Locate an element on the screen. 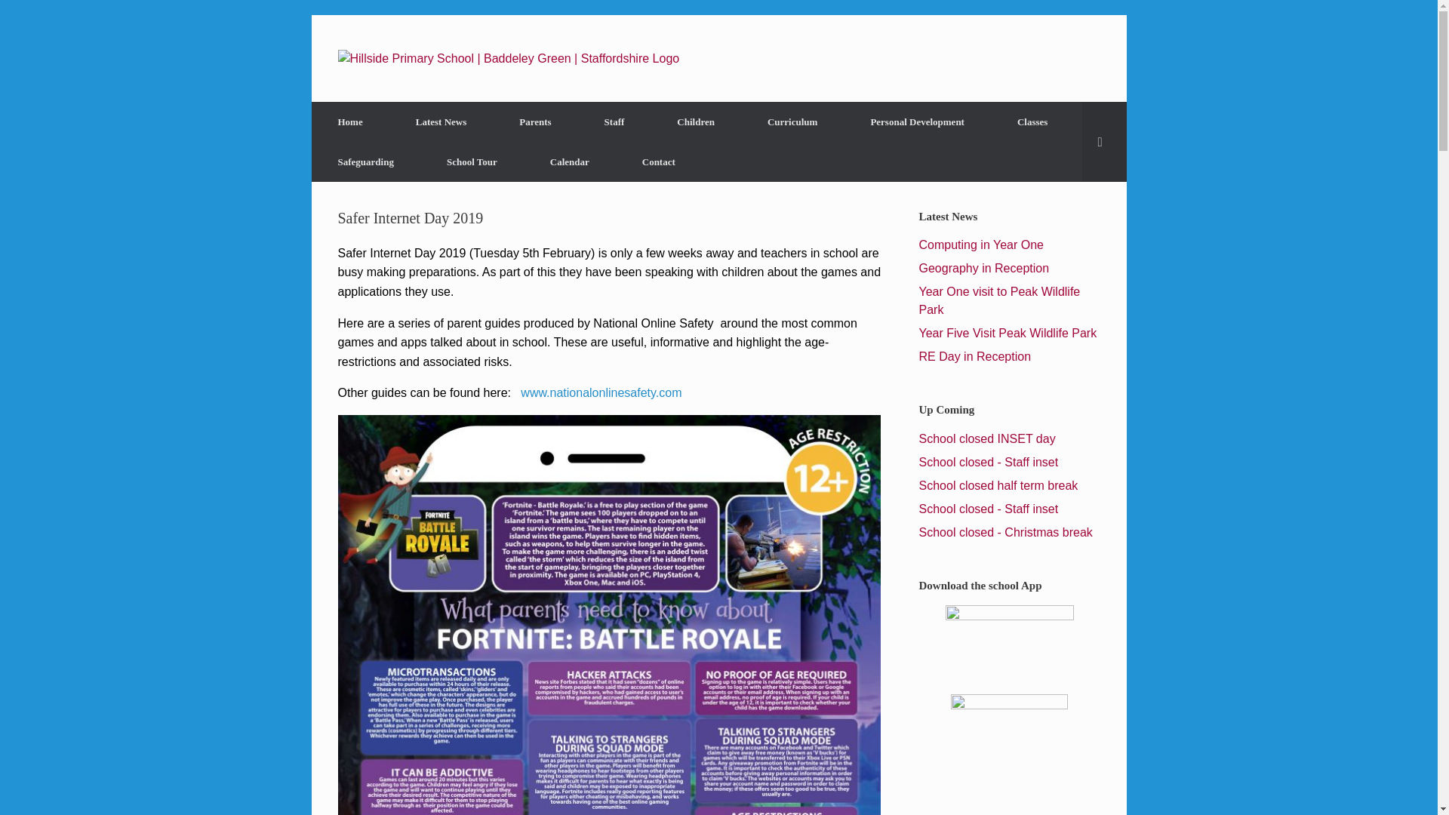 The height and width of the screenshot is (815, 1449). Staff is located at coordinates (614, 121).